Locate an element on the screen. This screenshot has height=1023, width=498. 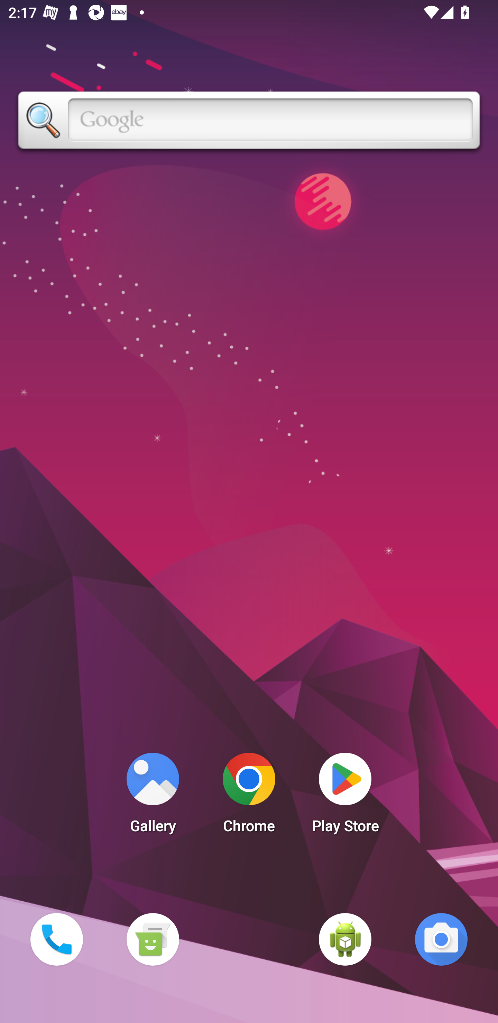
Camera is located at coordinates (441, 939).